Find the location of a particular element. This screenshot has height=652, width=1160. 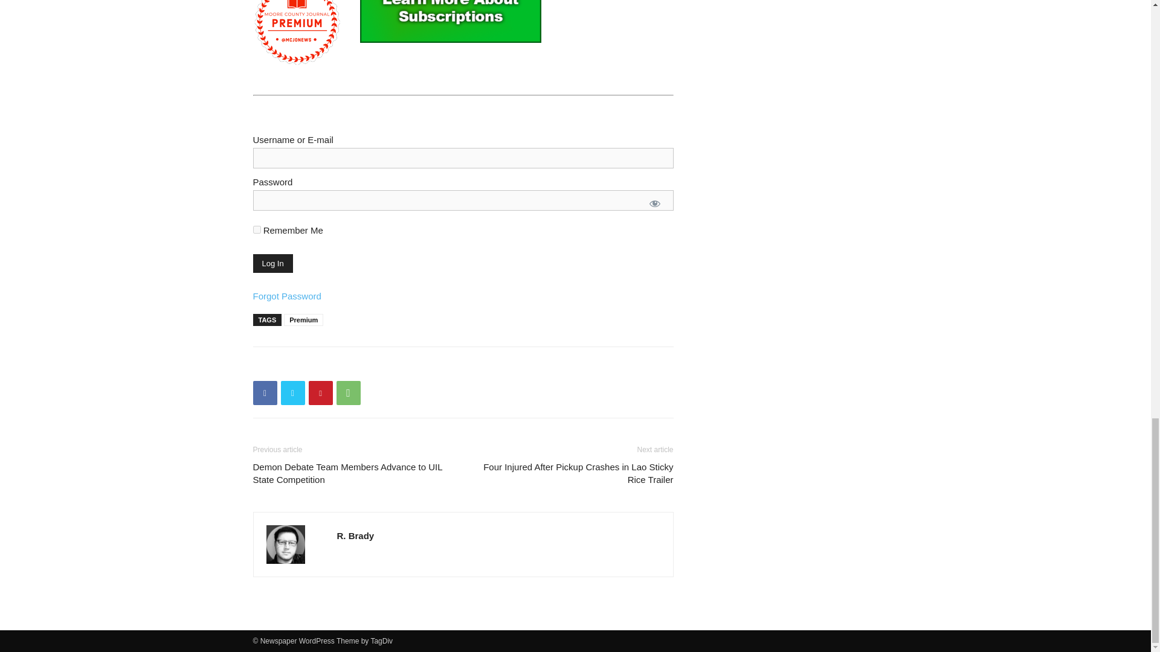

Pinterest is located at coordinates (320, 392).